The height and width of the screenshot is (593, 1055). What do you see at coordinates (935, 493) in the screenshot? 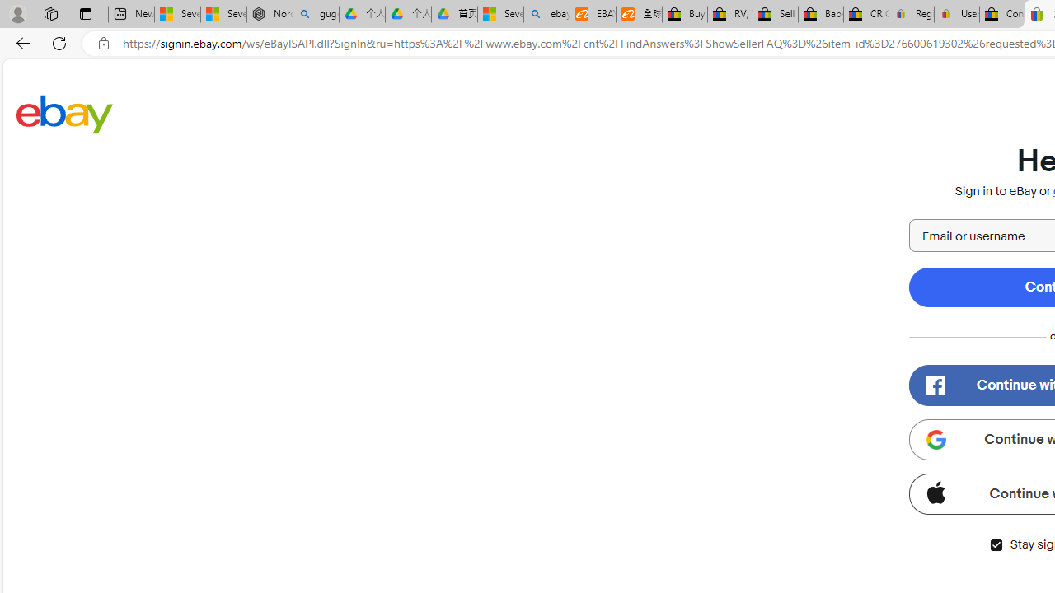
I see `Class: apple-icon` at bounding box center [935, 493].